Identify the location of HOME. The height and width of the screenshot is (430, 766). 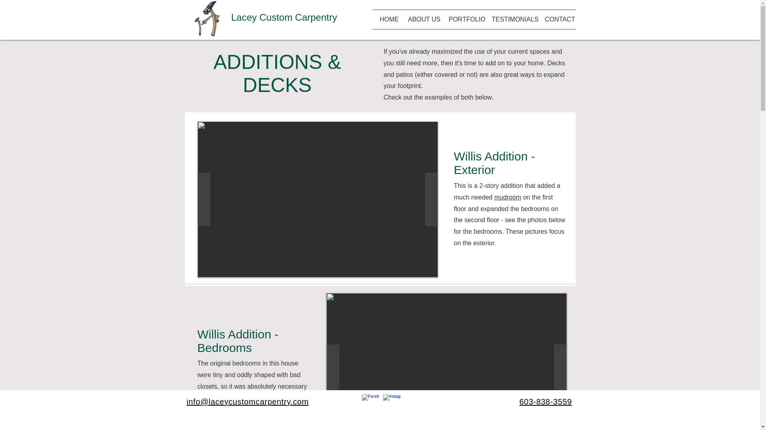
(387, 19).